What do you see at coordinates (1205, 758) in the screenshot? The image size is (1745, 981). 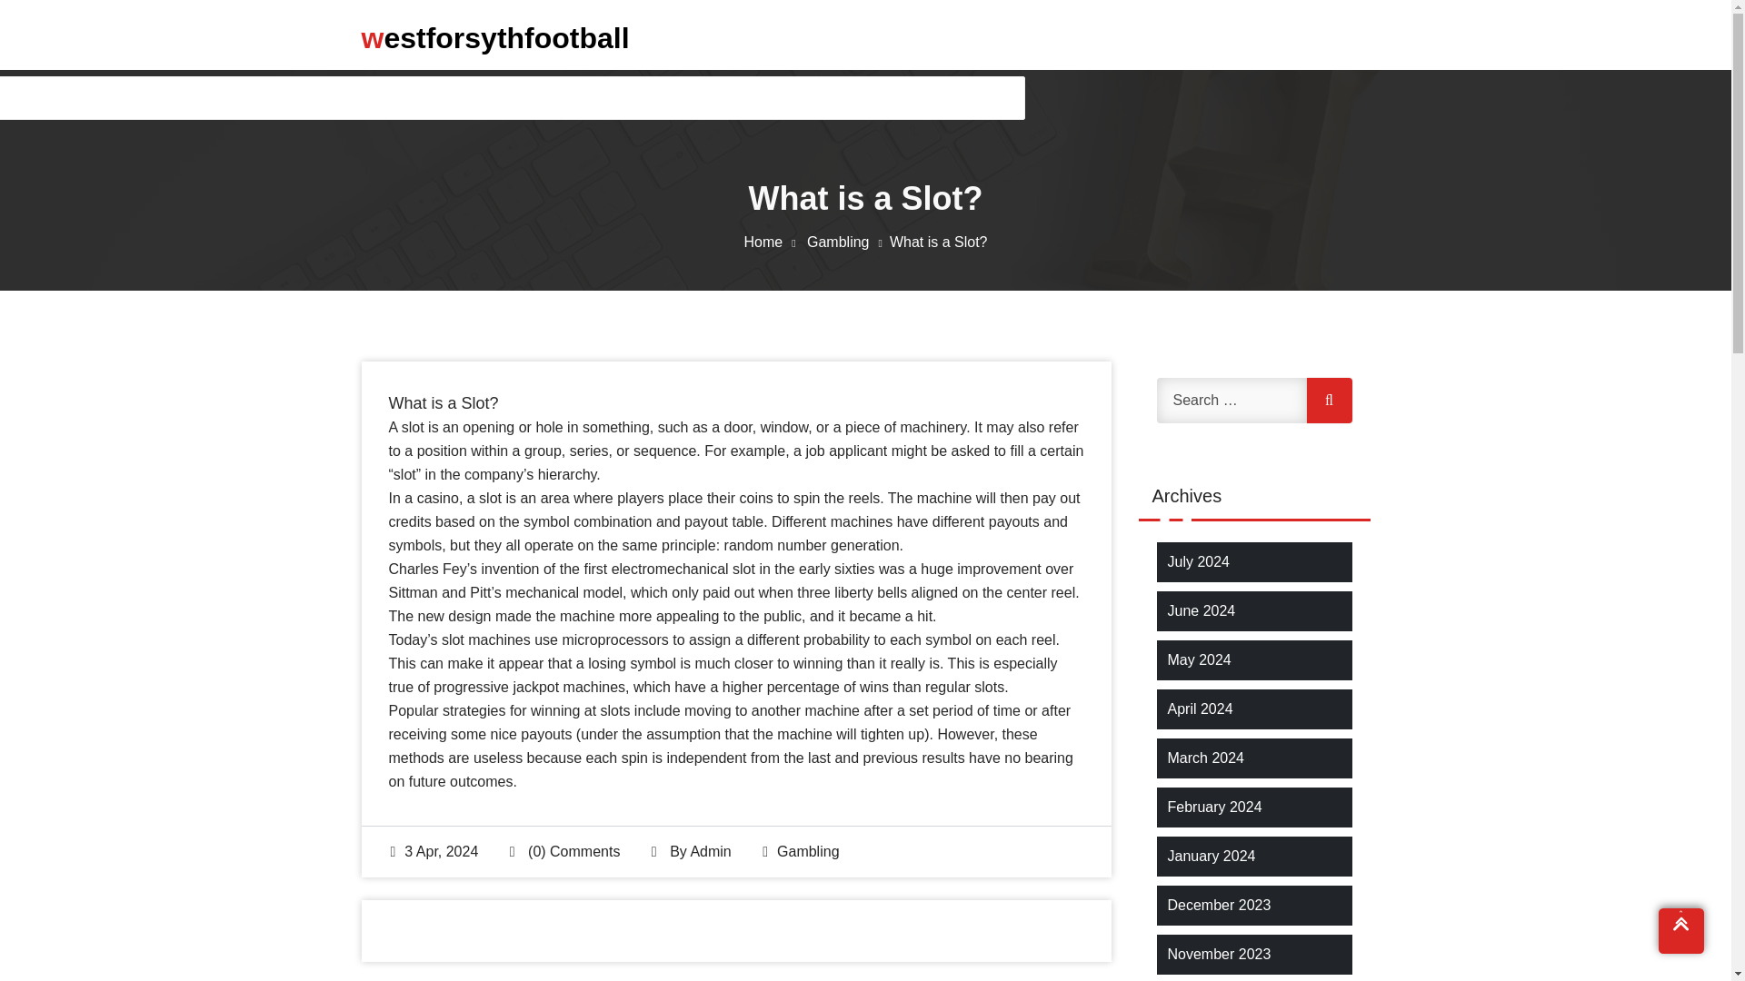 I see `March 2024` at bounding box center [1205, 758].